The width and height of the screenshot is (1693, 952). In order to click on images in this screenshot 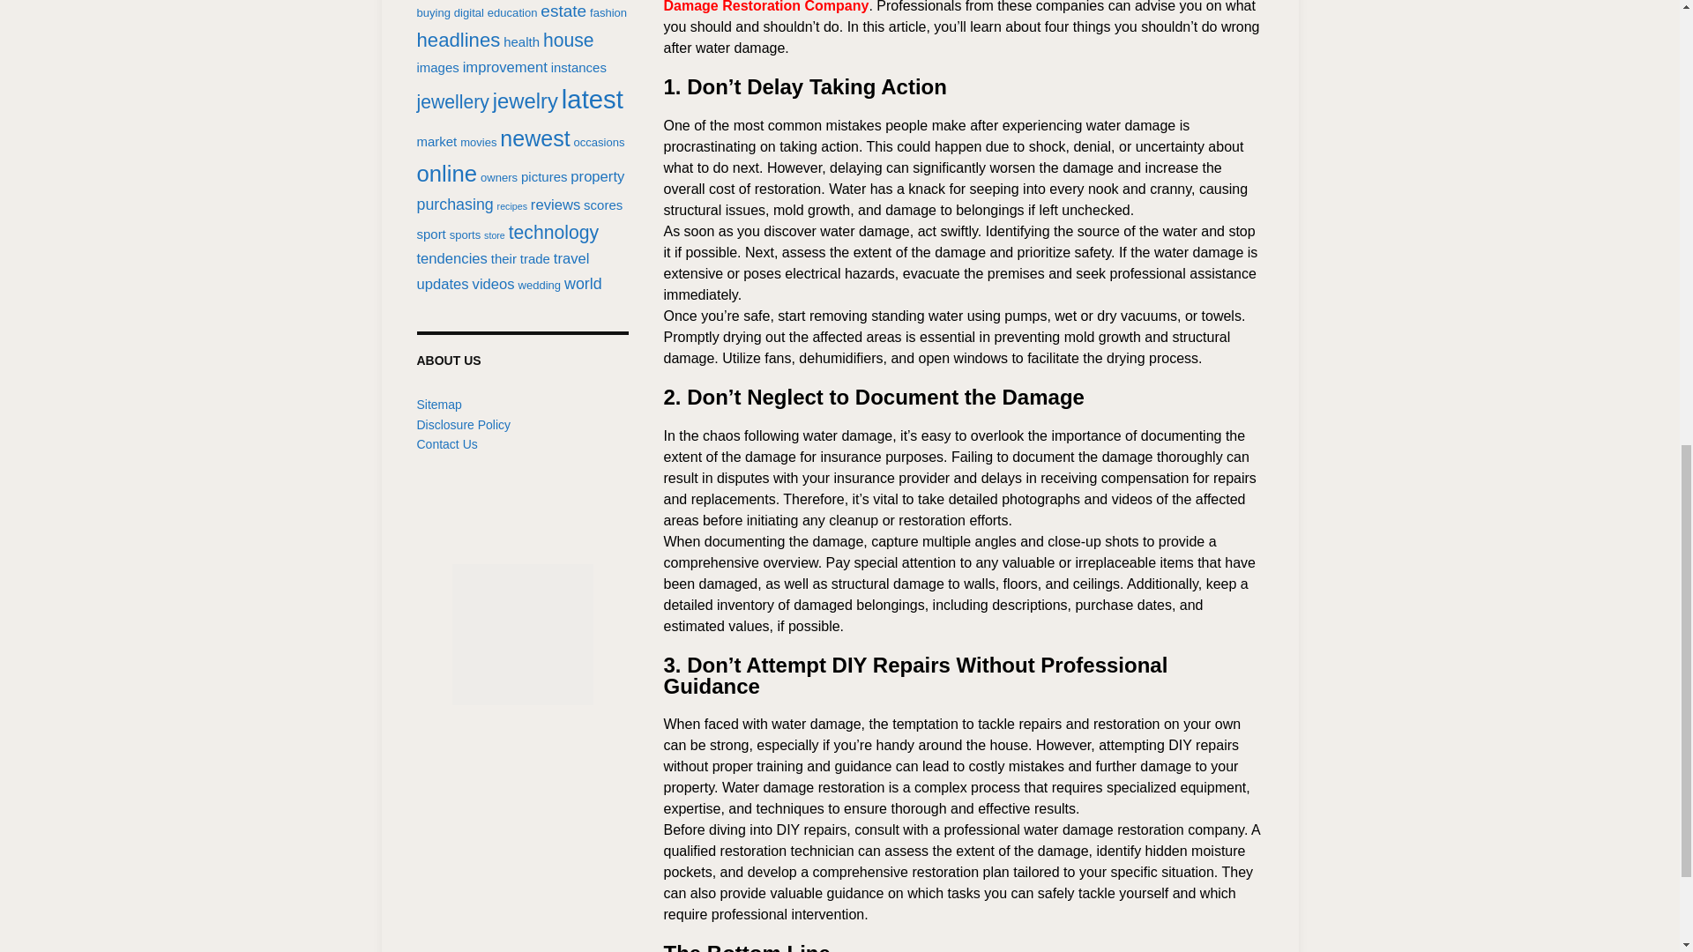, I will do `click(437, 67)`.